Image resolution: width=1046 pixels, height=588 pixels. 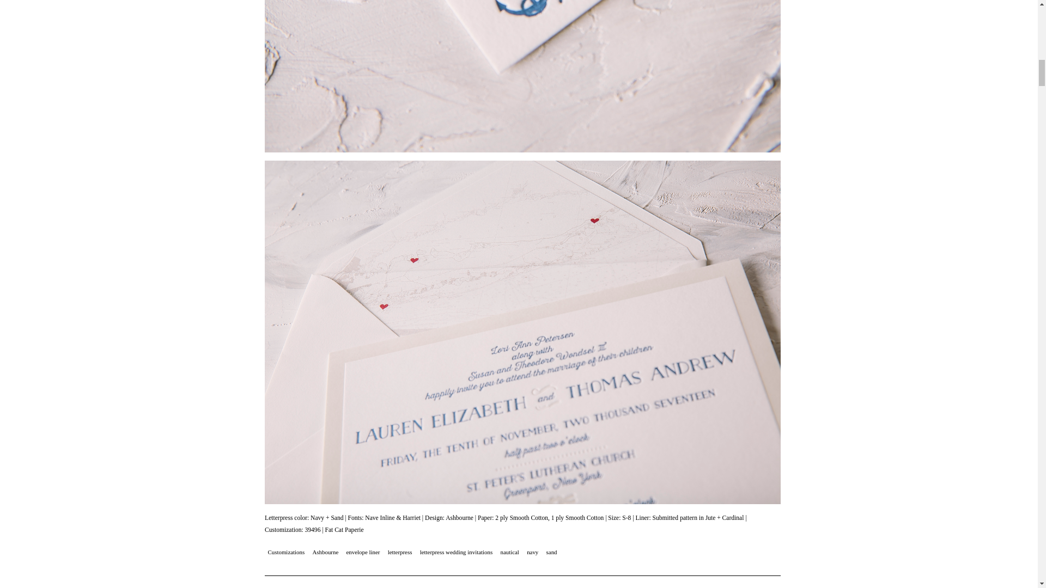 What do you see at coordinates (400, 553) in the screenshot?
I see `letterpress` at bounding box center [400, 553].